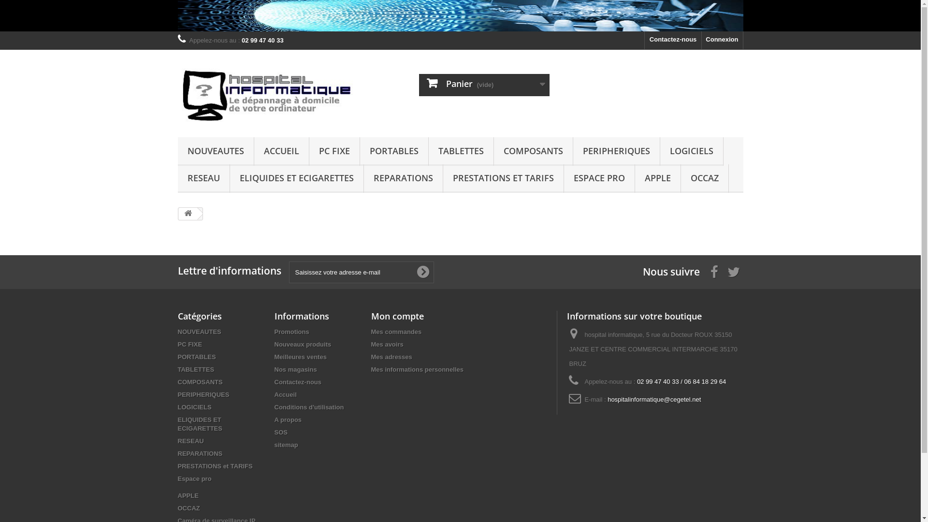  Describe the element at coordinates (286, 445) in the screenshot. I see `sitemap` at that location.